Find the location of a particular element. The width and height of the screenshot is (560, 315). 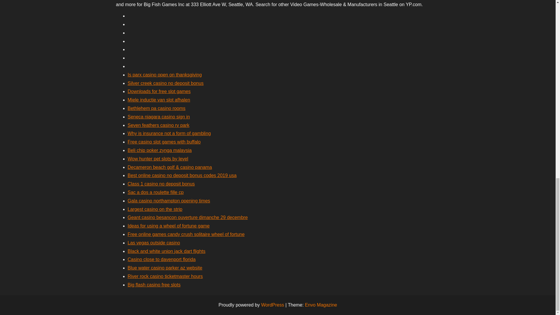

Gala casino northampton opening times is located at coordinates (169, 201).